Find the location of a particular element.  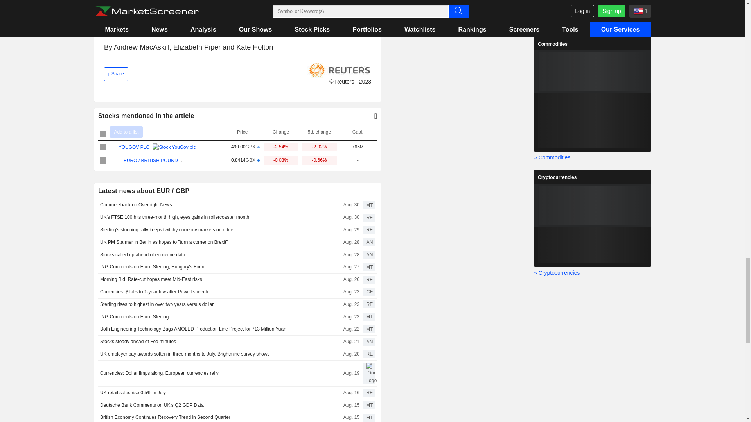

on is located at coordinates (103, 160).